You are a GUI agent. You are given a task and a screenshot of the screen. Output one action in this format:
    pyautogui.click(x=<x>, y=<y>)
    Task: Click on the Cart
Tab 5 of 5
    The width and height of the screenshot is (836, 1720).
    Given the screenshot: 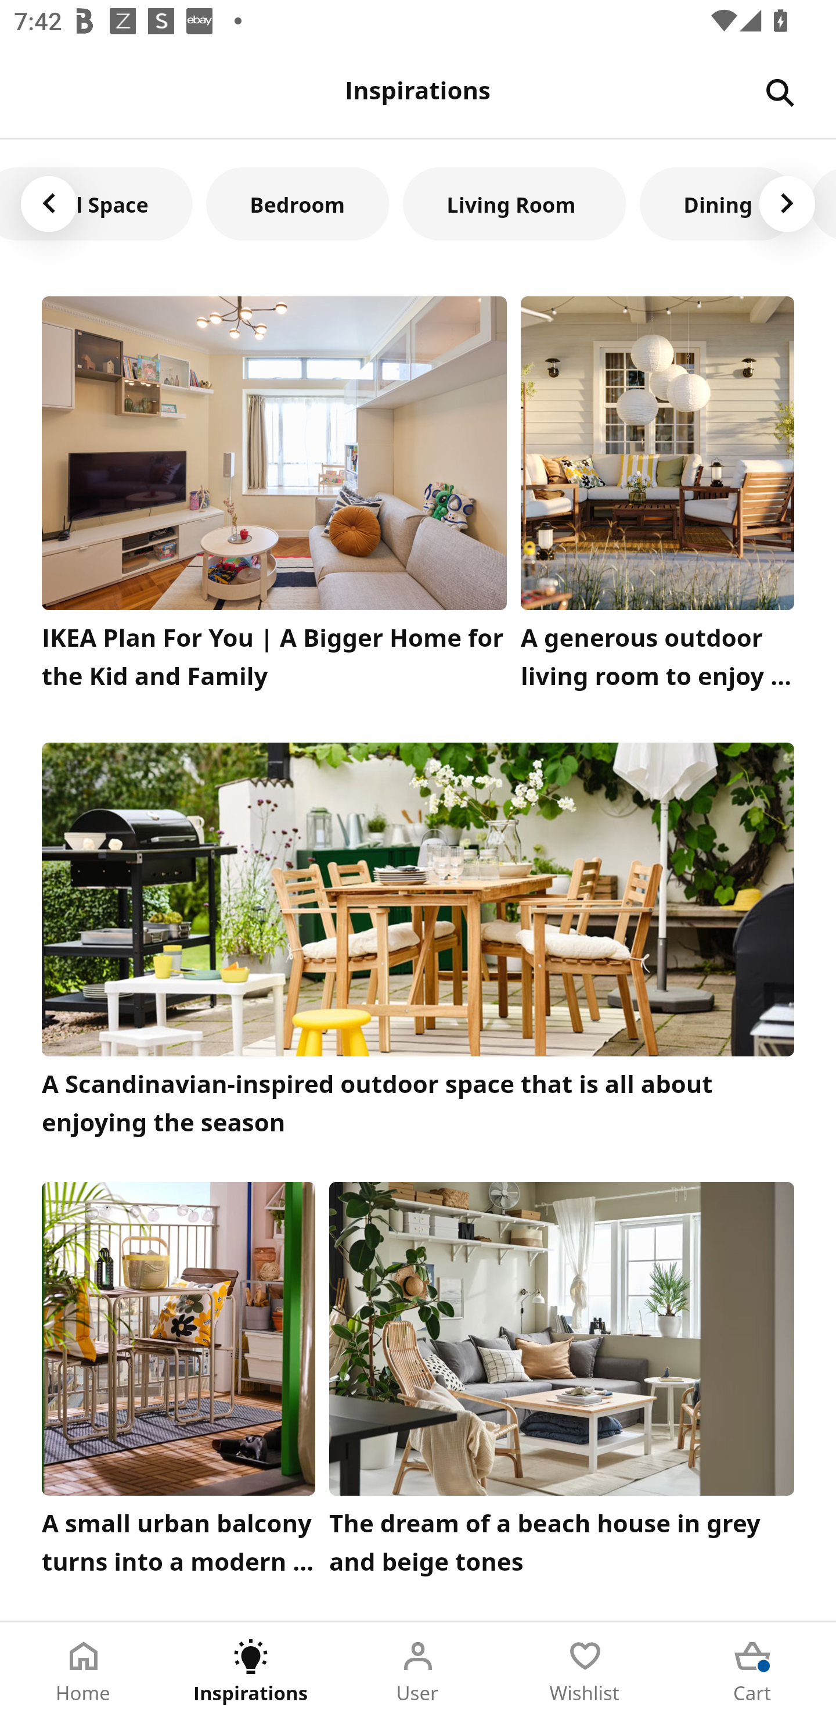 What is the action you would take?
    pyautogui.click(x=752, y=1671)
    